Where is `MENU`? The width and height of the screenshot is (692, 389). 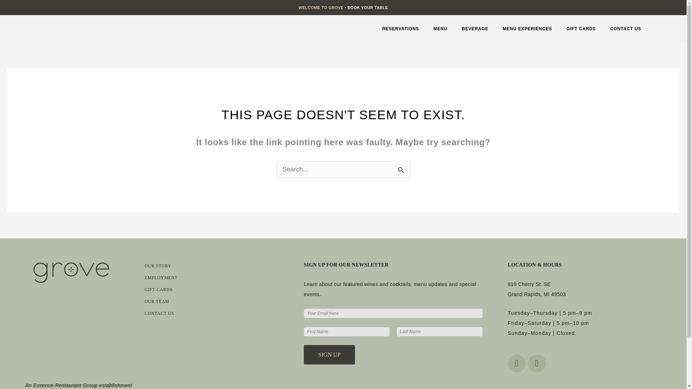
MENU is located at coordinates (440, 29).